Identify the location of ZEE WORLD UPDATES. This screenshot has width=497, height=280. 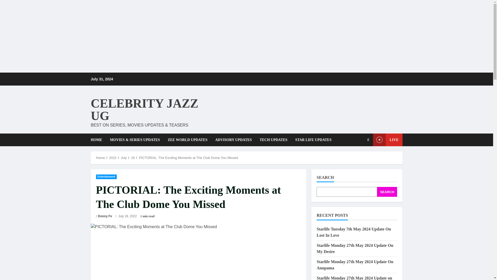
(188, 140).